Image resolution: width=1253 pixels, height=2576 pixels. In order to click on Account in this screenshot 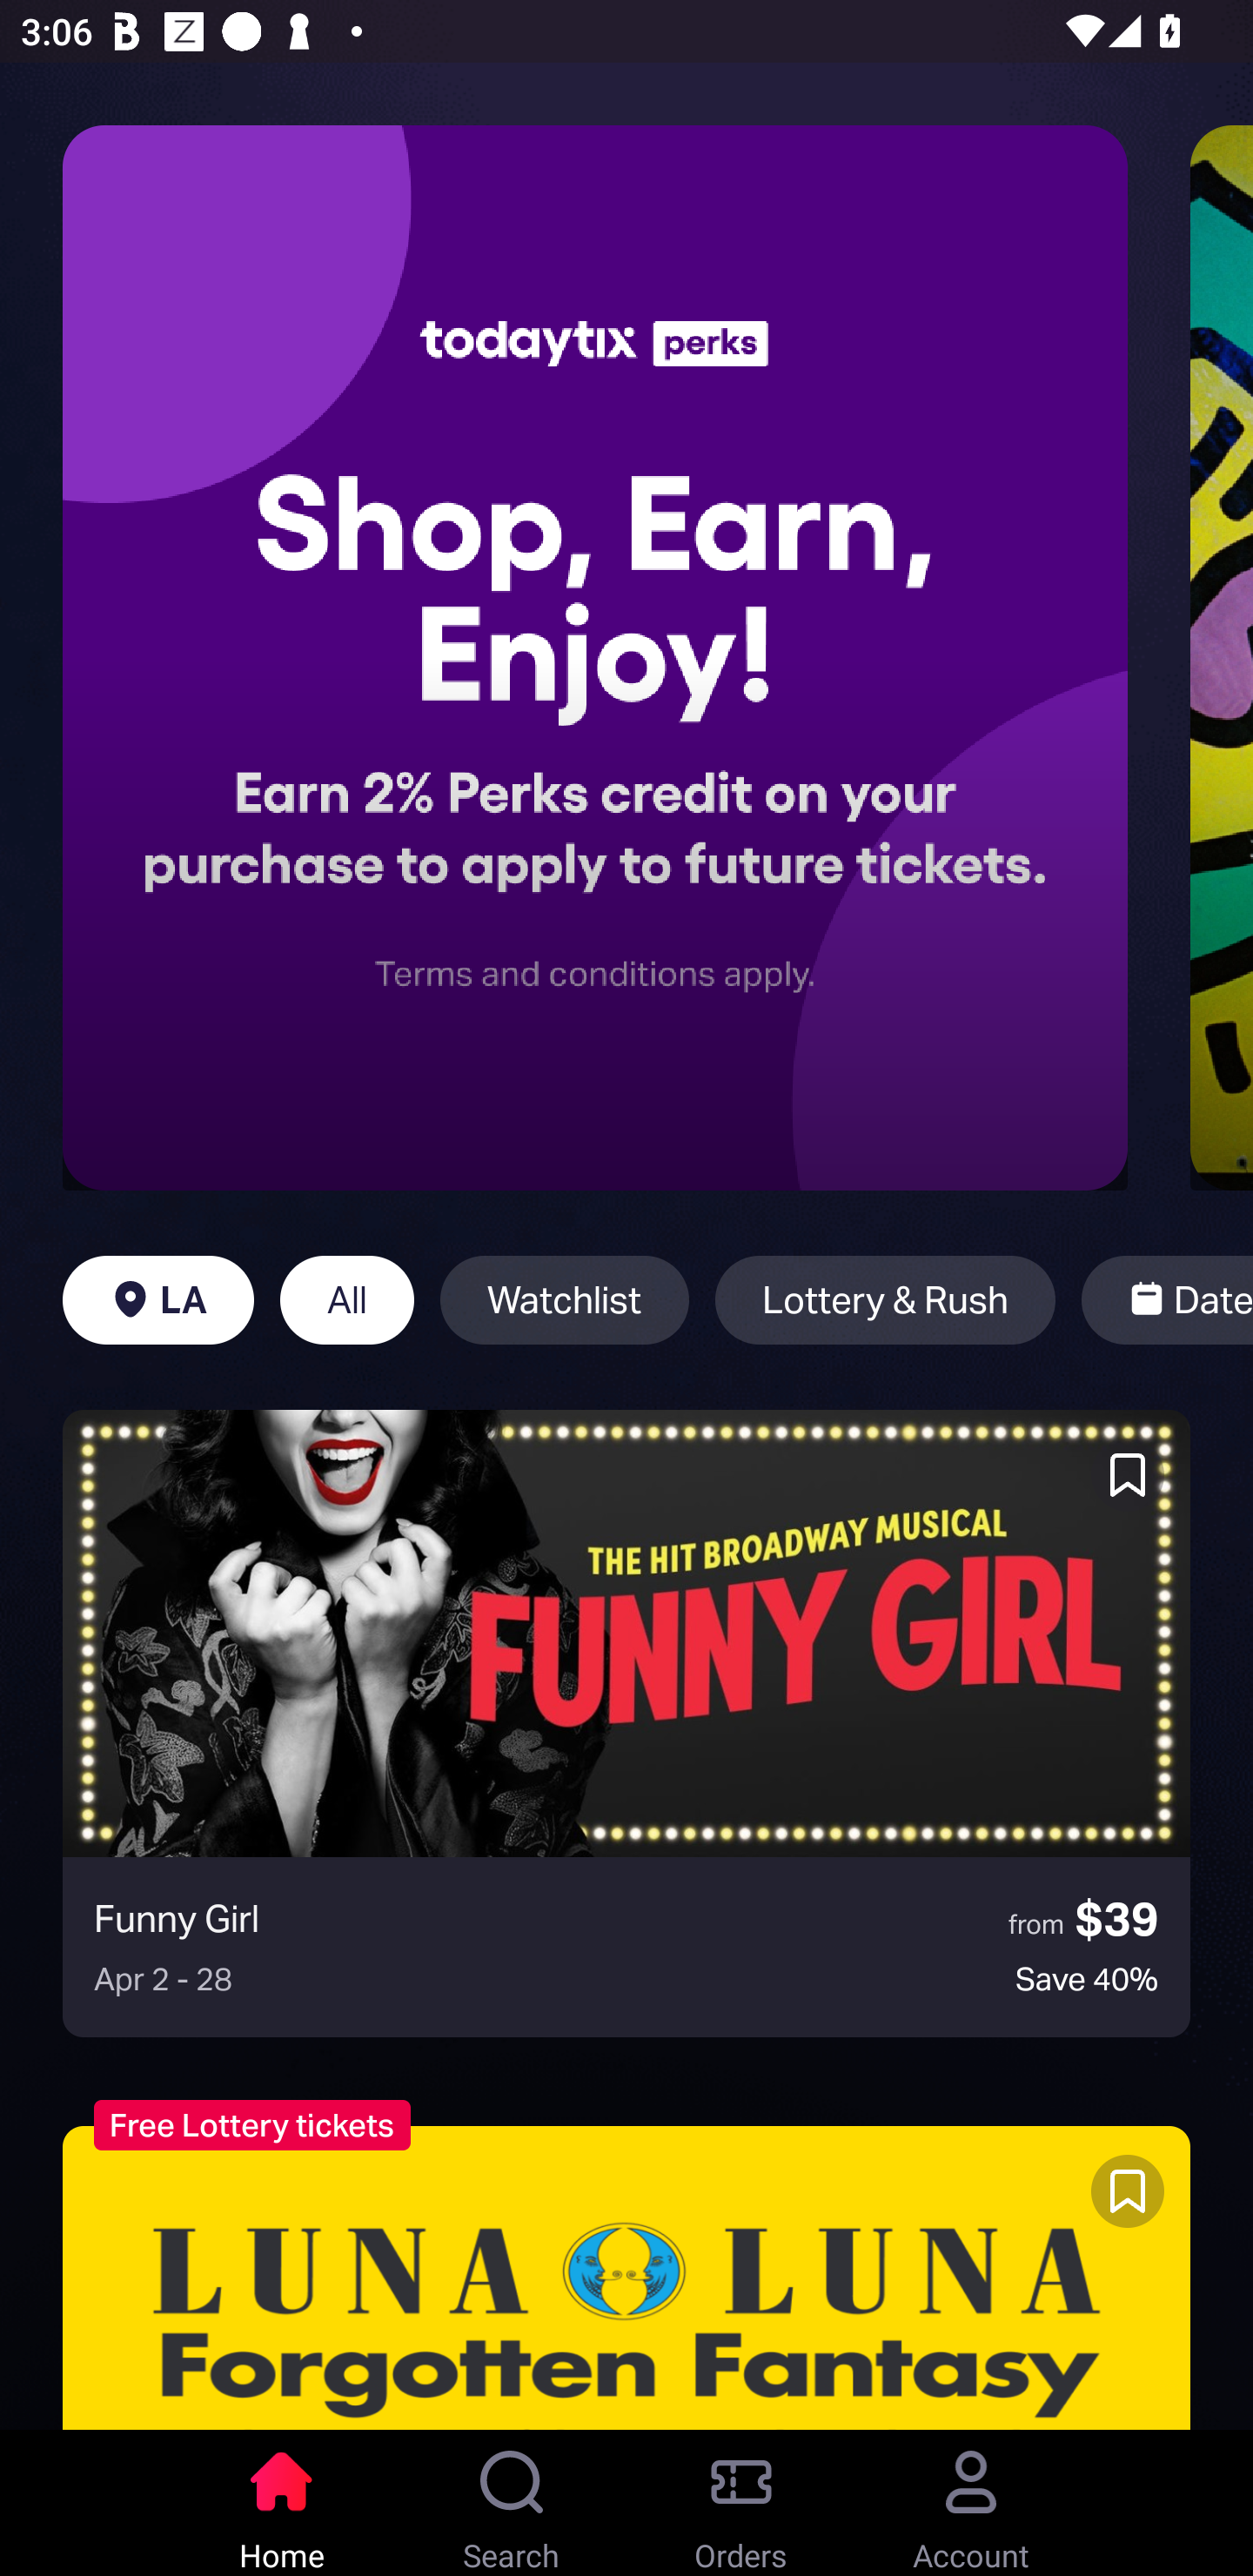, I will do `click(971, 2503)`.